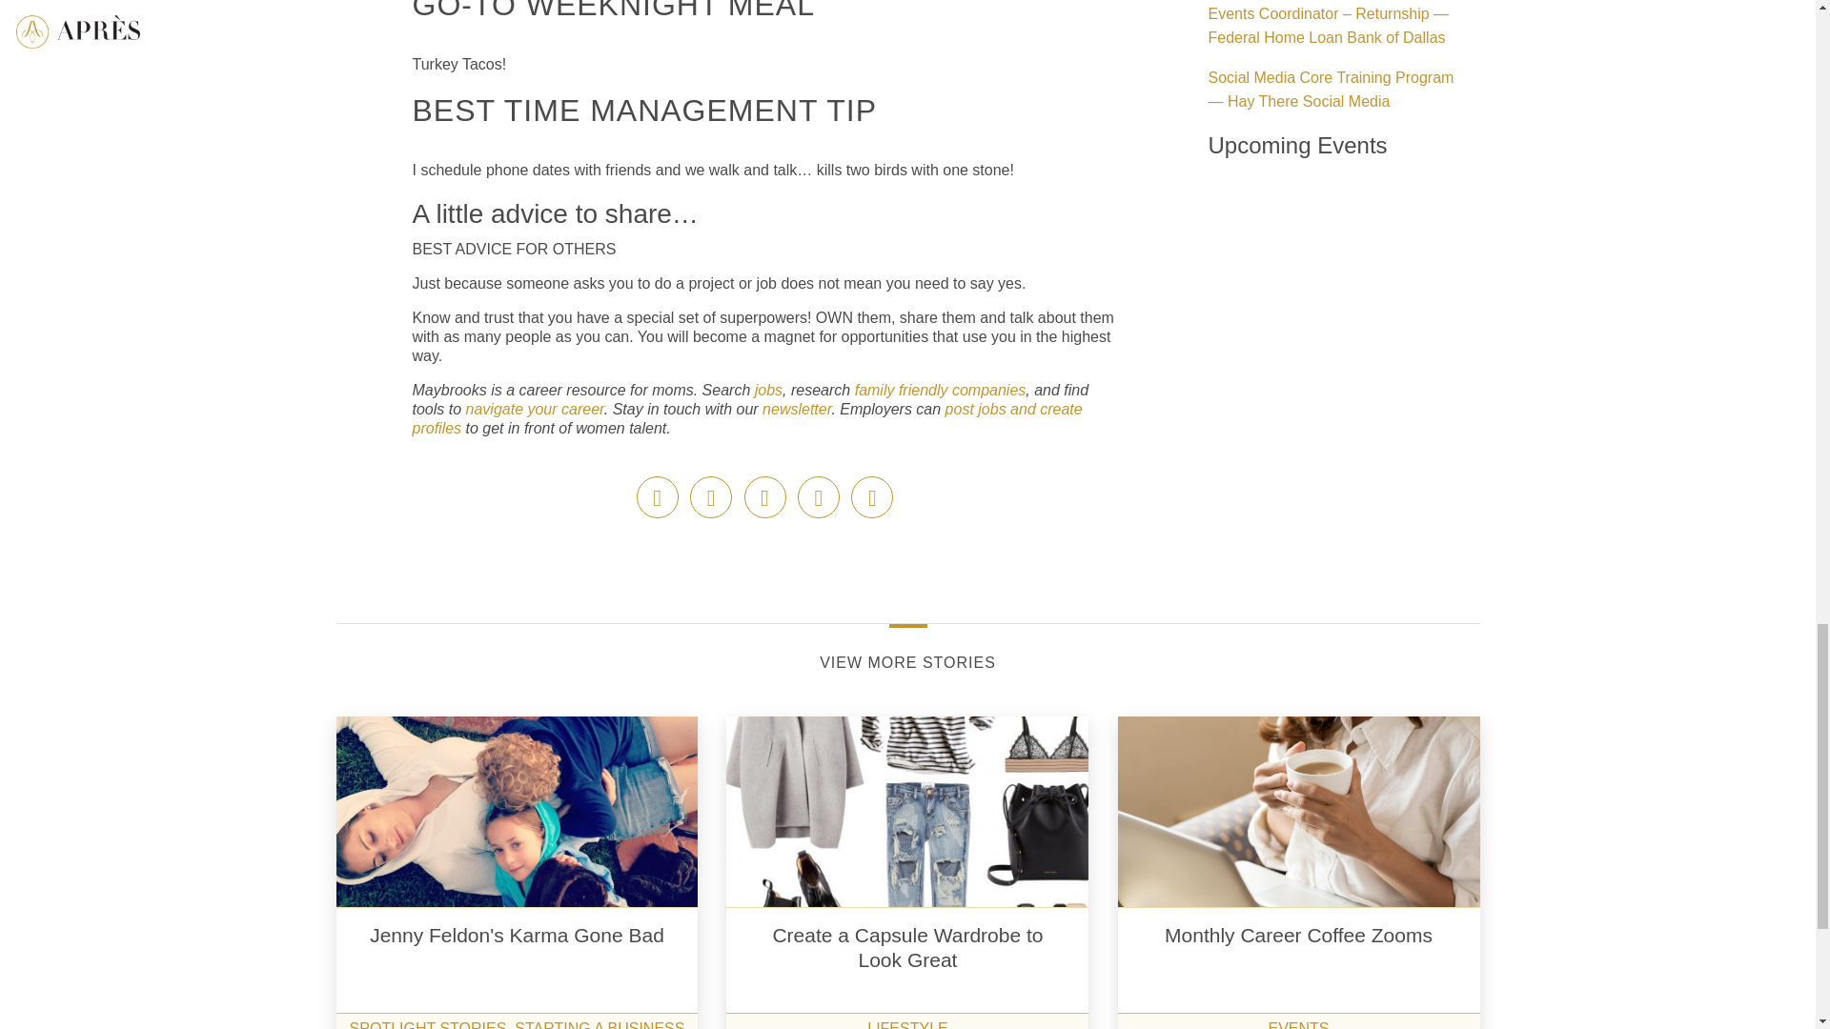 This screenshot has height=1029, width=1830. Describe the element at coordinates (768, 389) in the screenshot. I see `jobs` at that location.